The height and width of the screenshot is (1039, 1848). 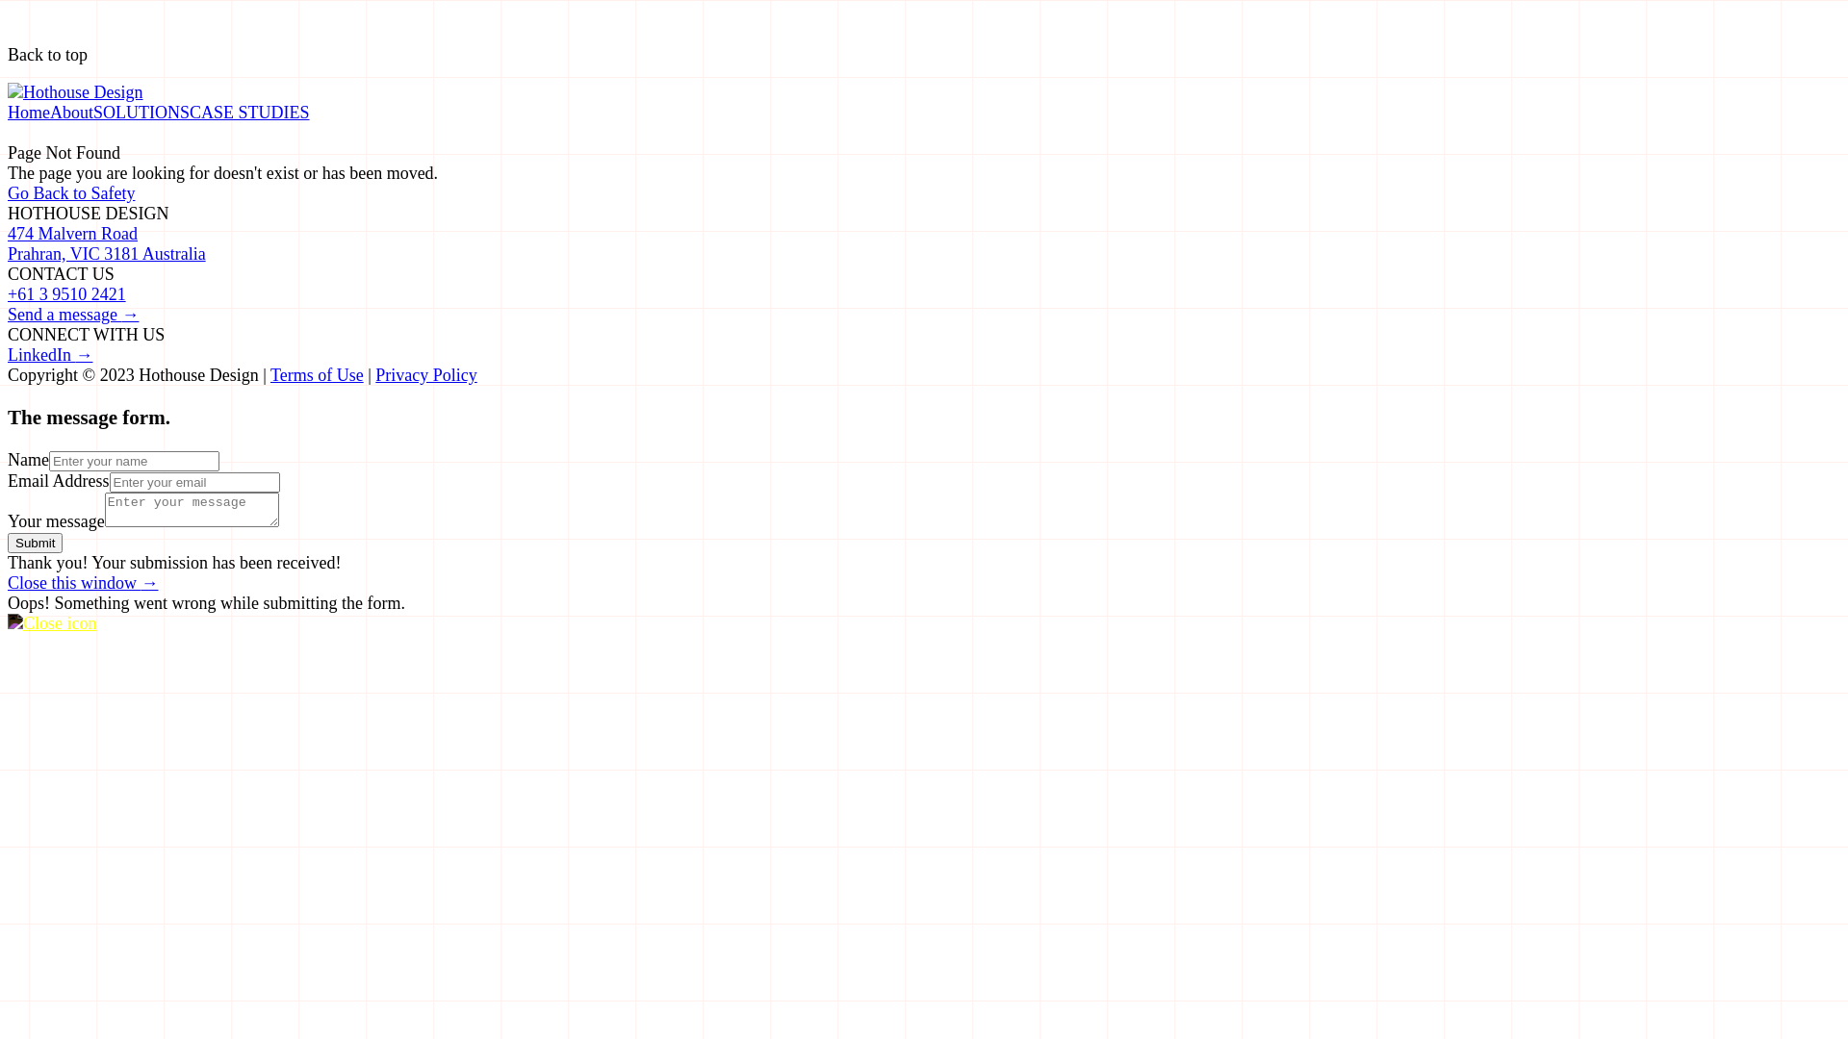 What do you see at coordinates (67, 294) in the screenshot?
I see `+61 3 9510 2421` at bounding box center [67, 294].